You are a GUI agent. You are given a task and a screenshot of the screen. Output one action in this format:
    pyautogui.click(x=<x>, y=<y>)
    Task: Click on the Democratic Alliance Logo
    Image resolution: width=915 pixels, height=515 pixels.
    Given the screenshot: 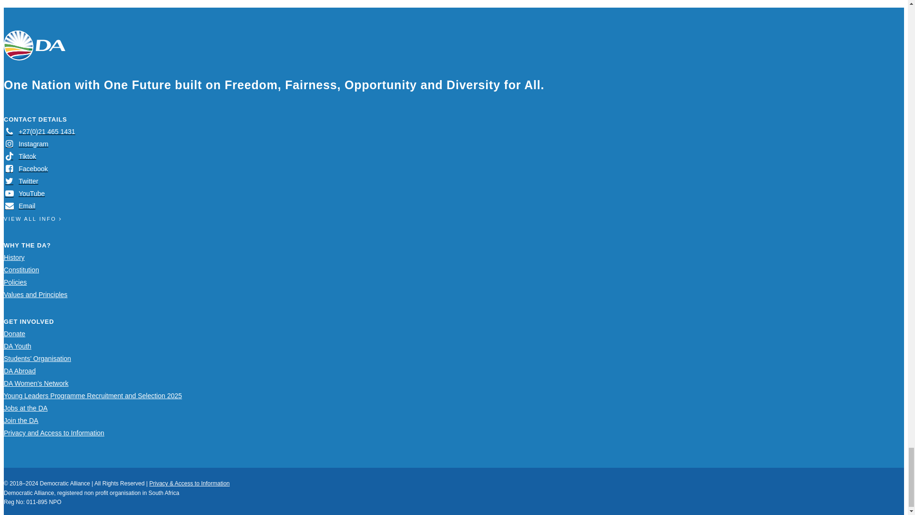 What is the action you would take?
    pyautogui.click(x=34, y=45)
    